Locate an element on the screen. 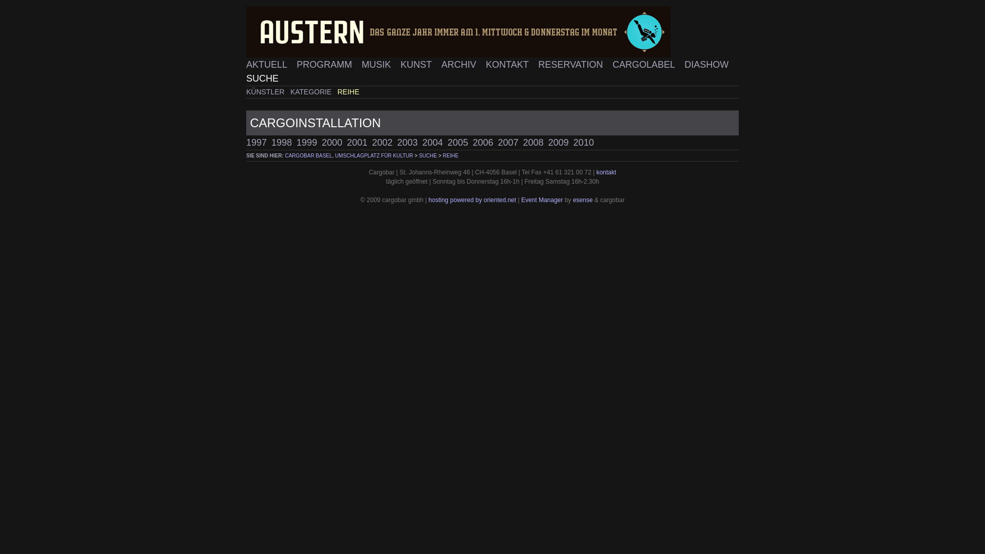 This screenshot has height=554, width=985. 2002 is located at coordinates (385, 143).